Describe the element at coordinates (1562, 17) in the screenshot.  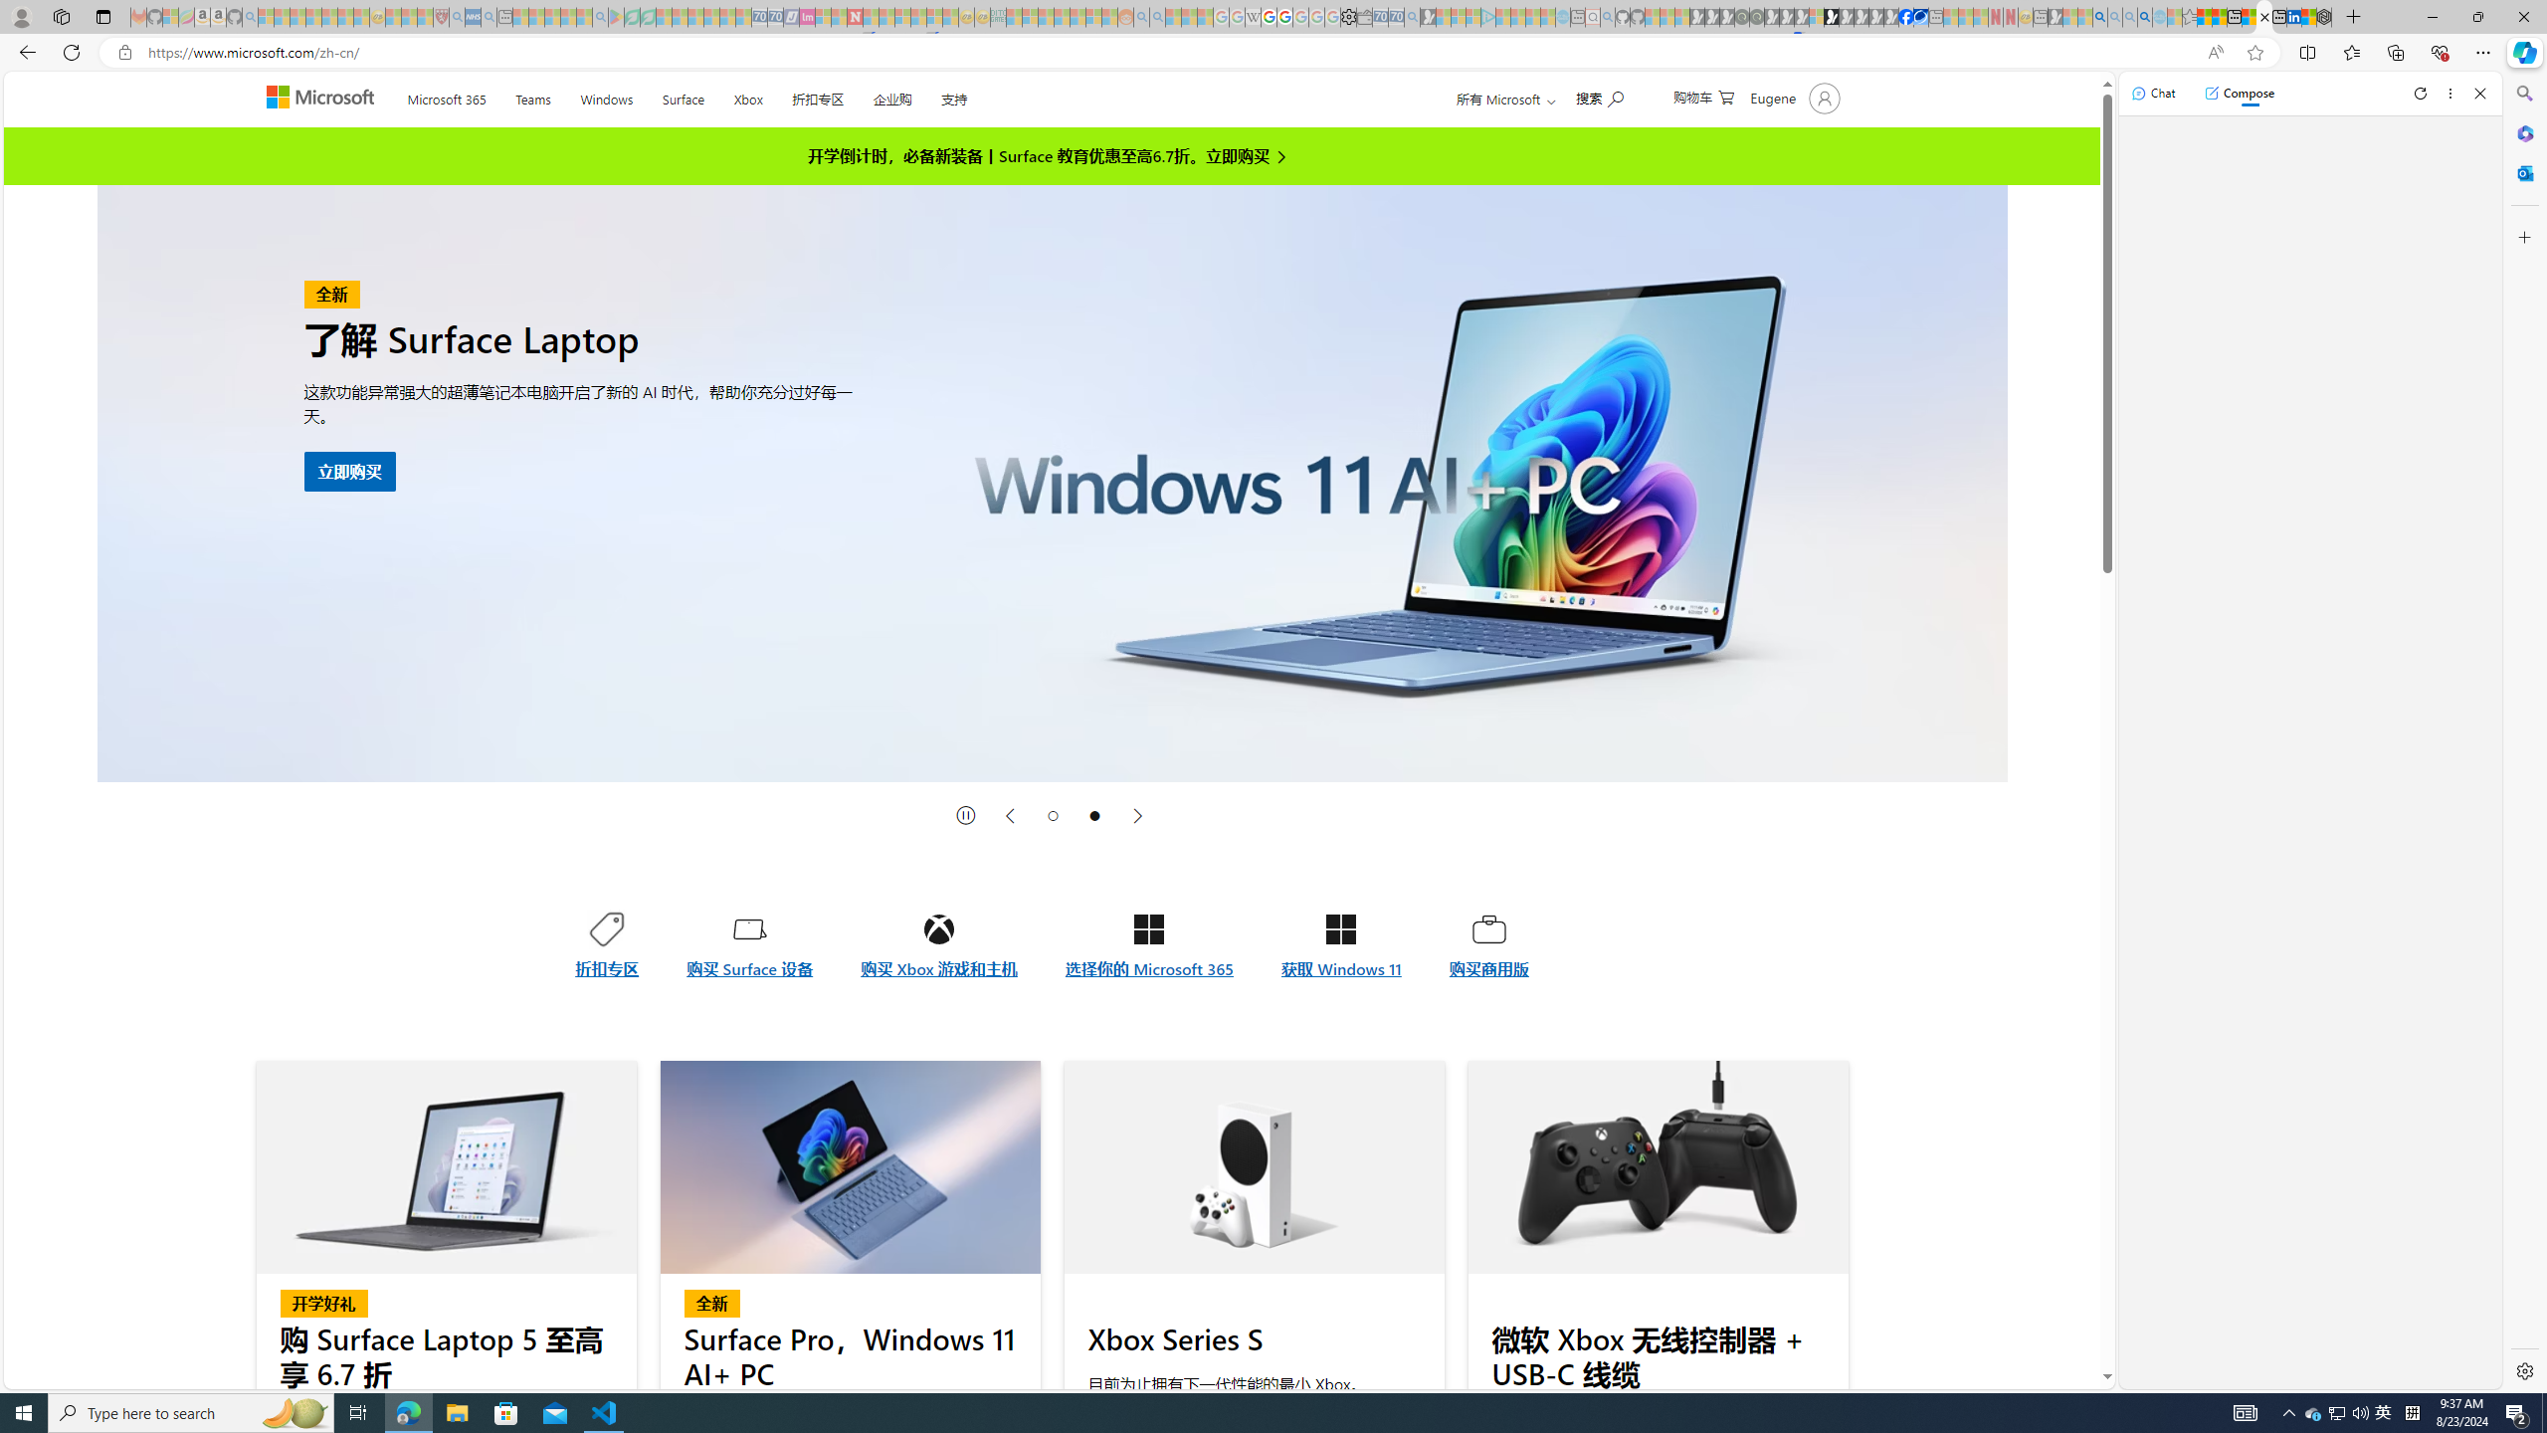
I see `Home | Sky Blue Bikes - Sky Blue Bikes - Sleeping` at that location.